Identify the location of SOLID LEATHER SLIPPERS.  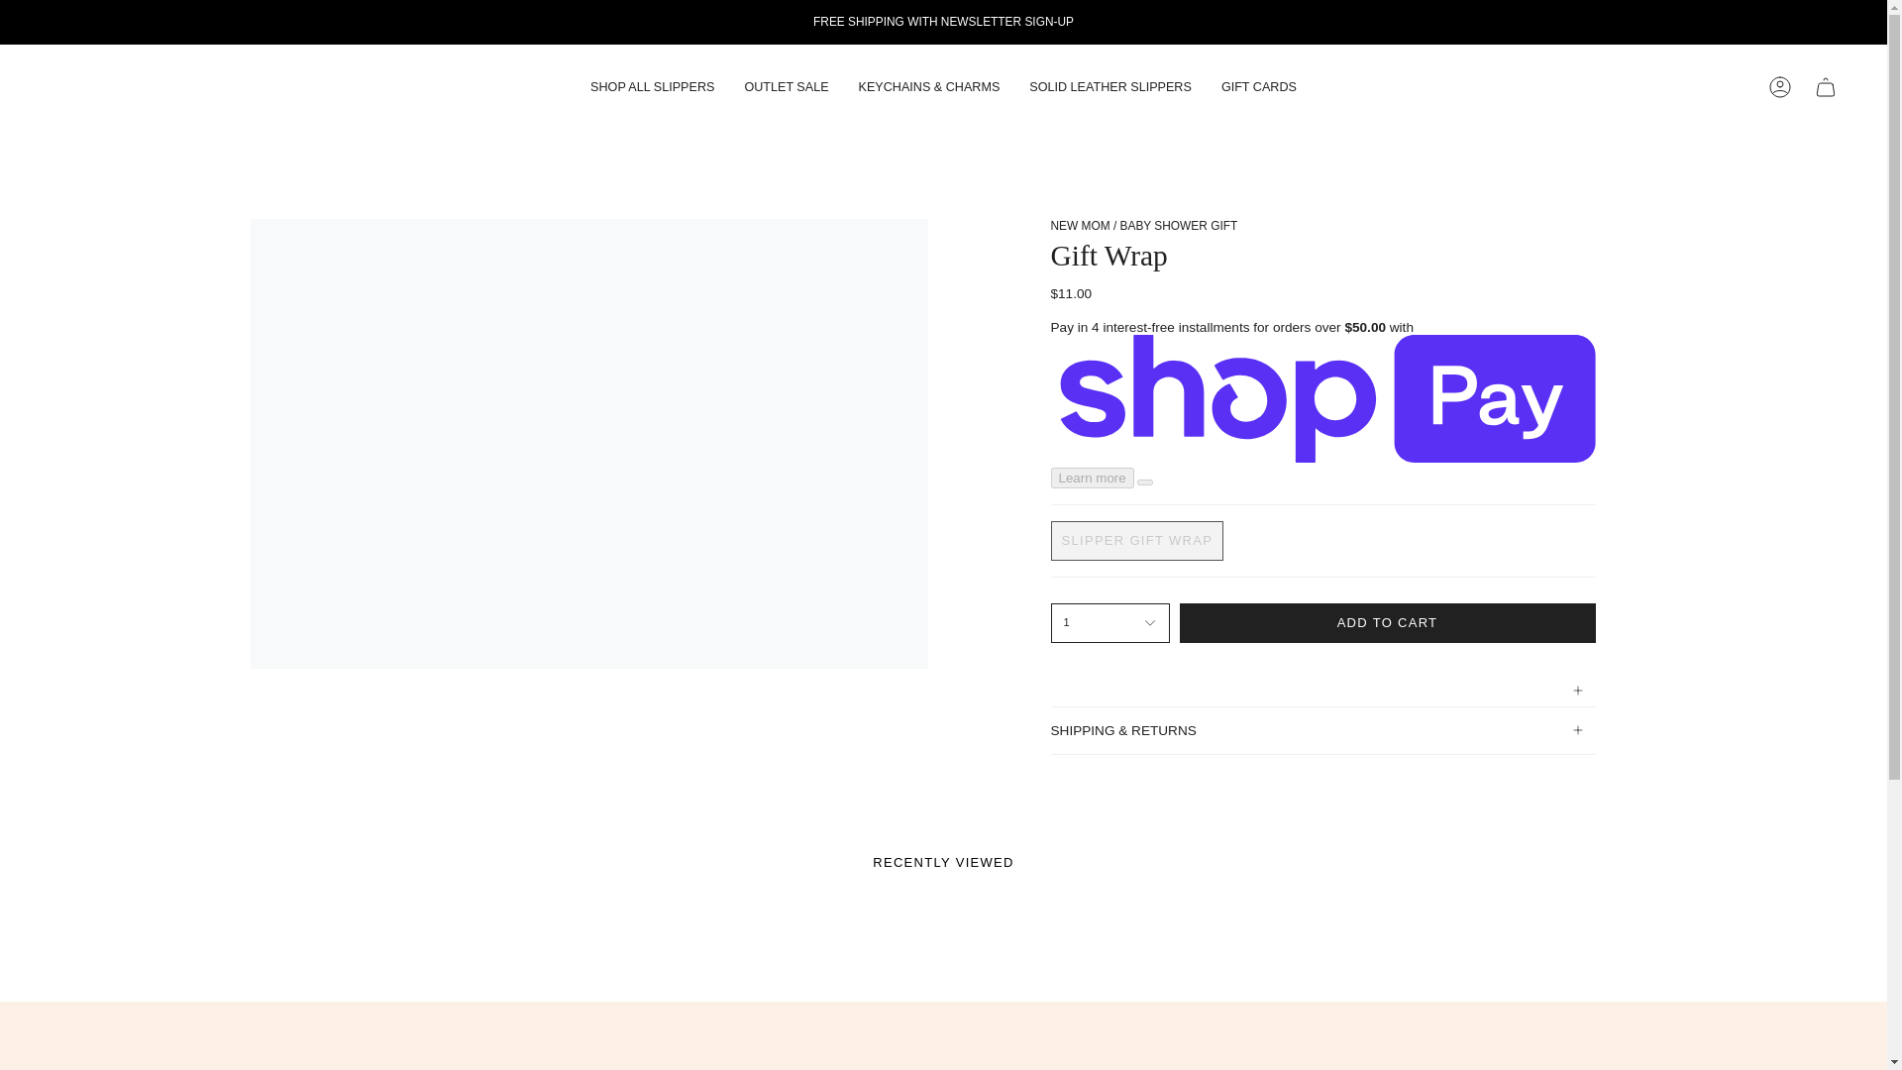
(1109, 87).